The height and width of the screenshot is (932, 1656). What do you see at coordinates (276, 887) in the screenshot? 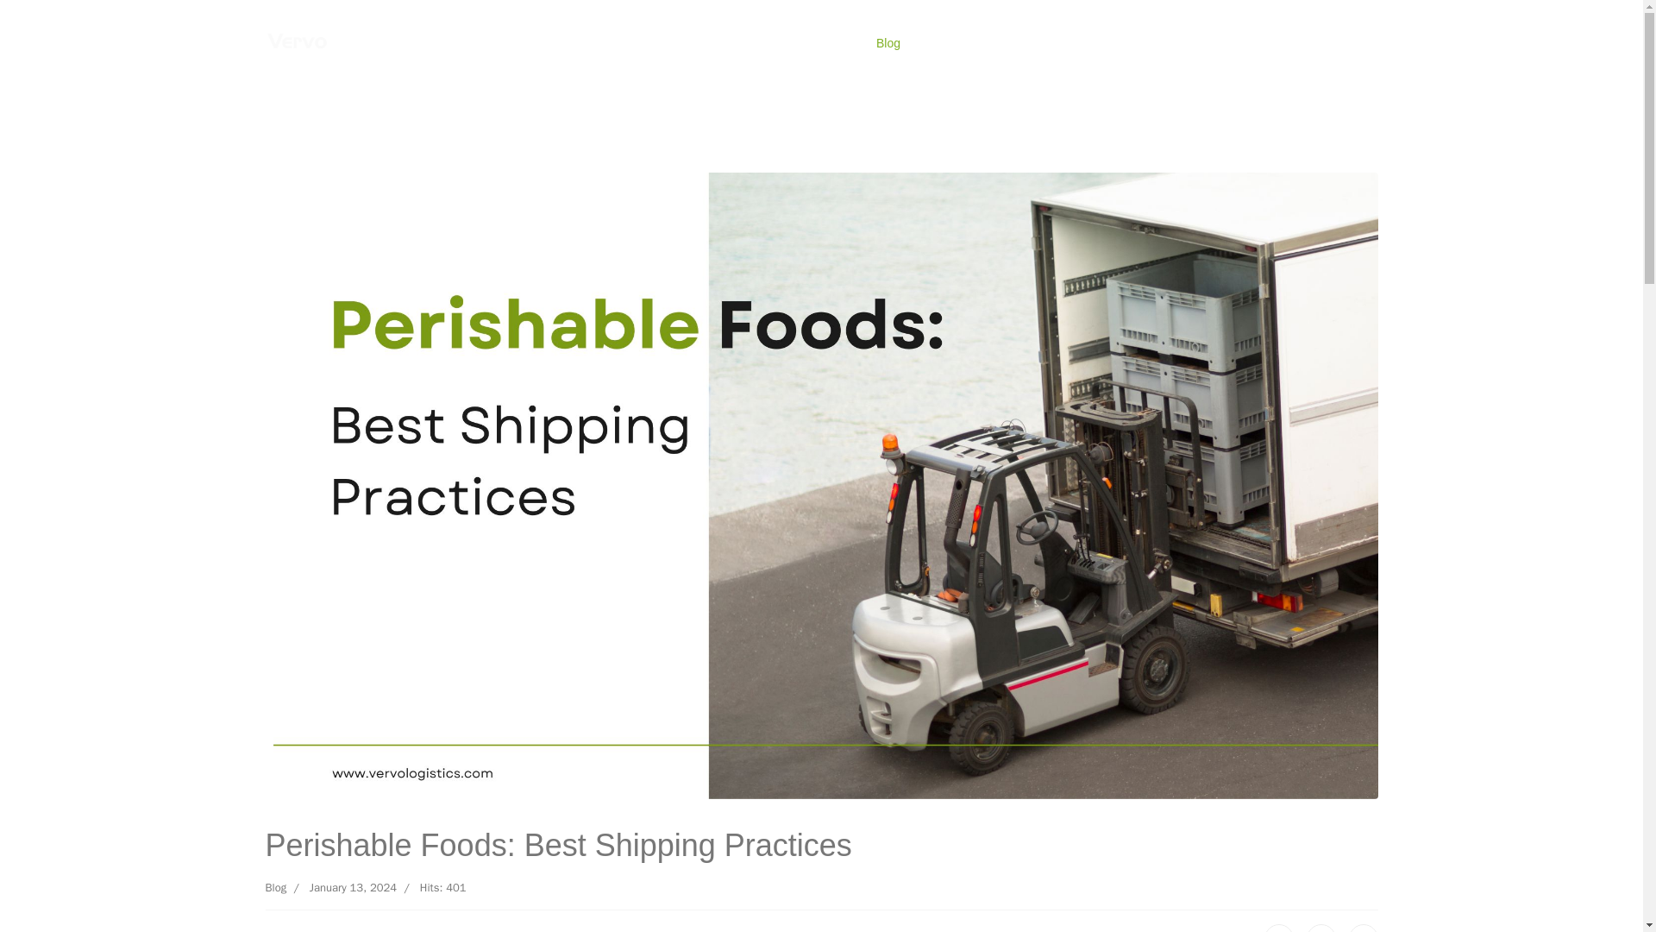
I see `Category: Blog` at bounding box center [276, 887].